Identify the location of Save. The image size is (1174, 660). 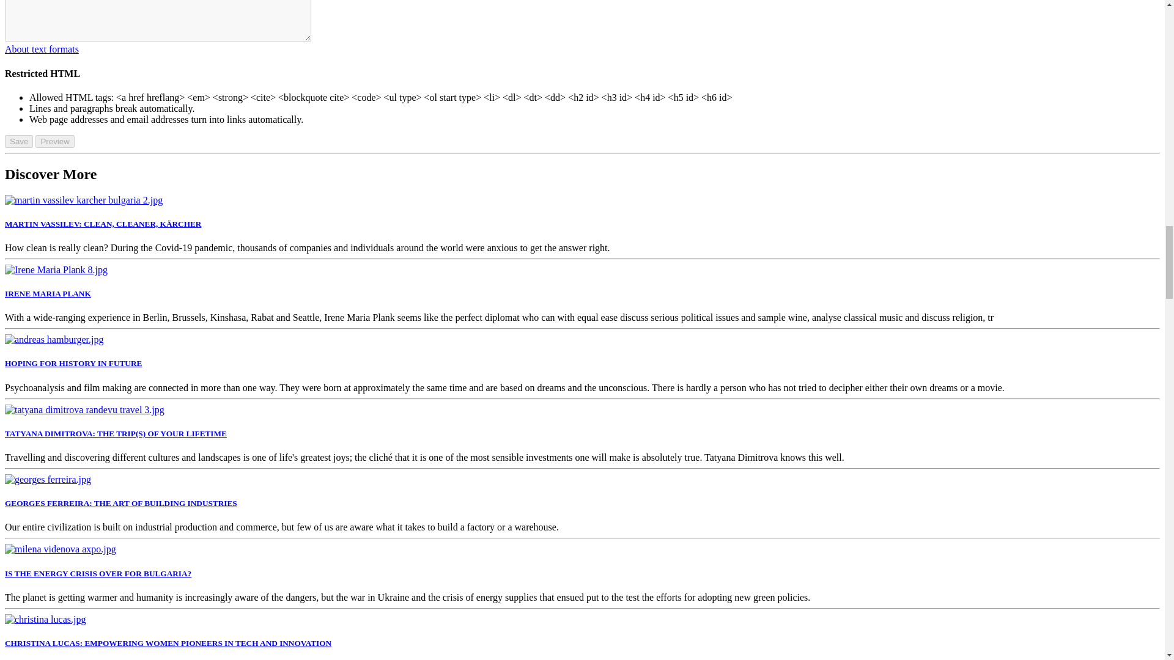
(18, 141).